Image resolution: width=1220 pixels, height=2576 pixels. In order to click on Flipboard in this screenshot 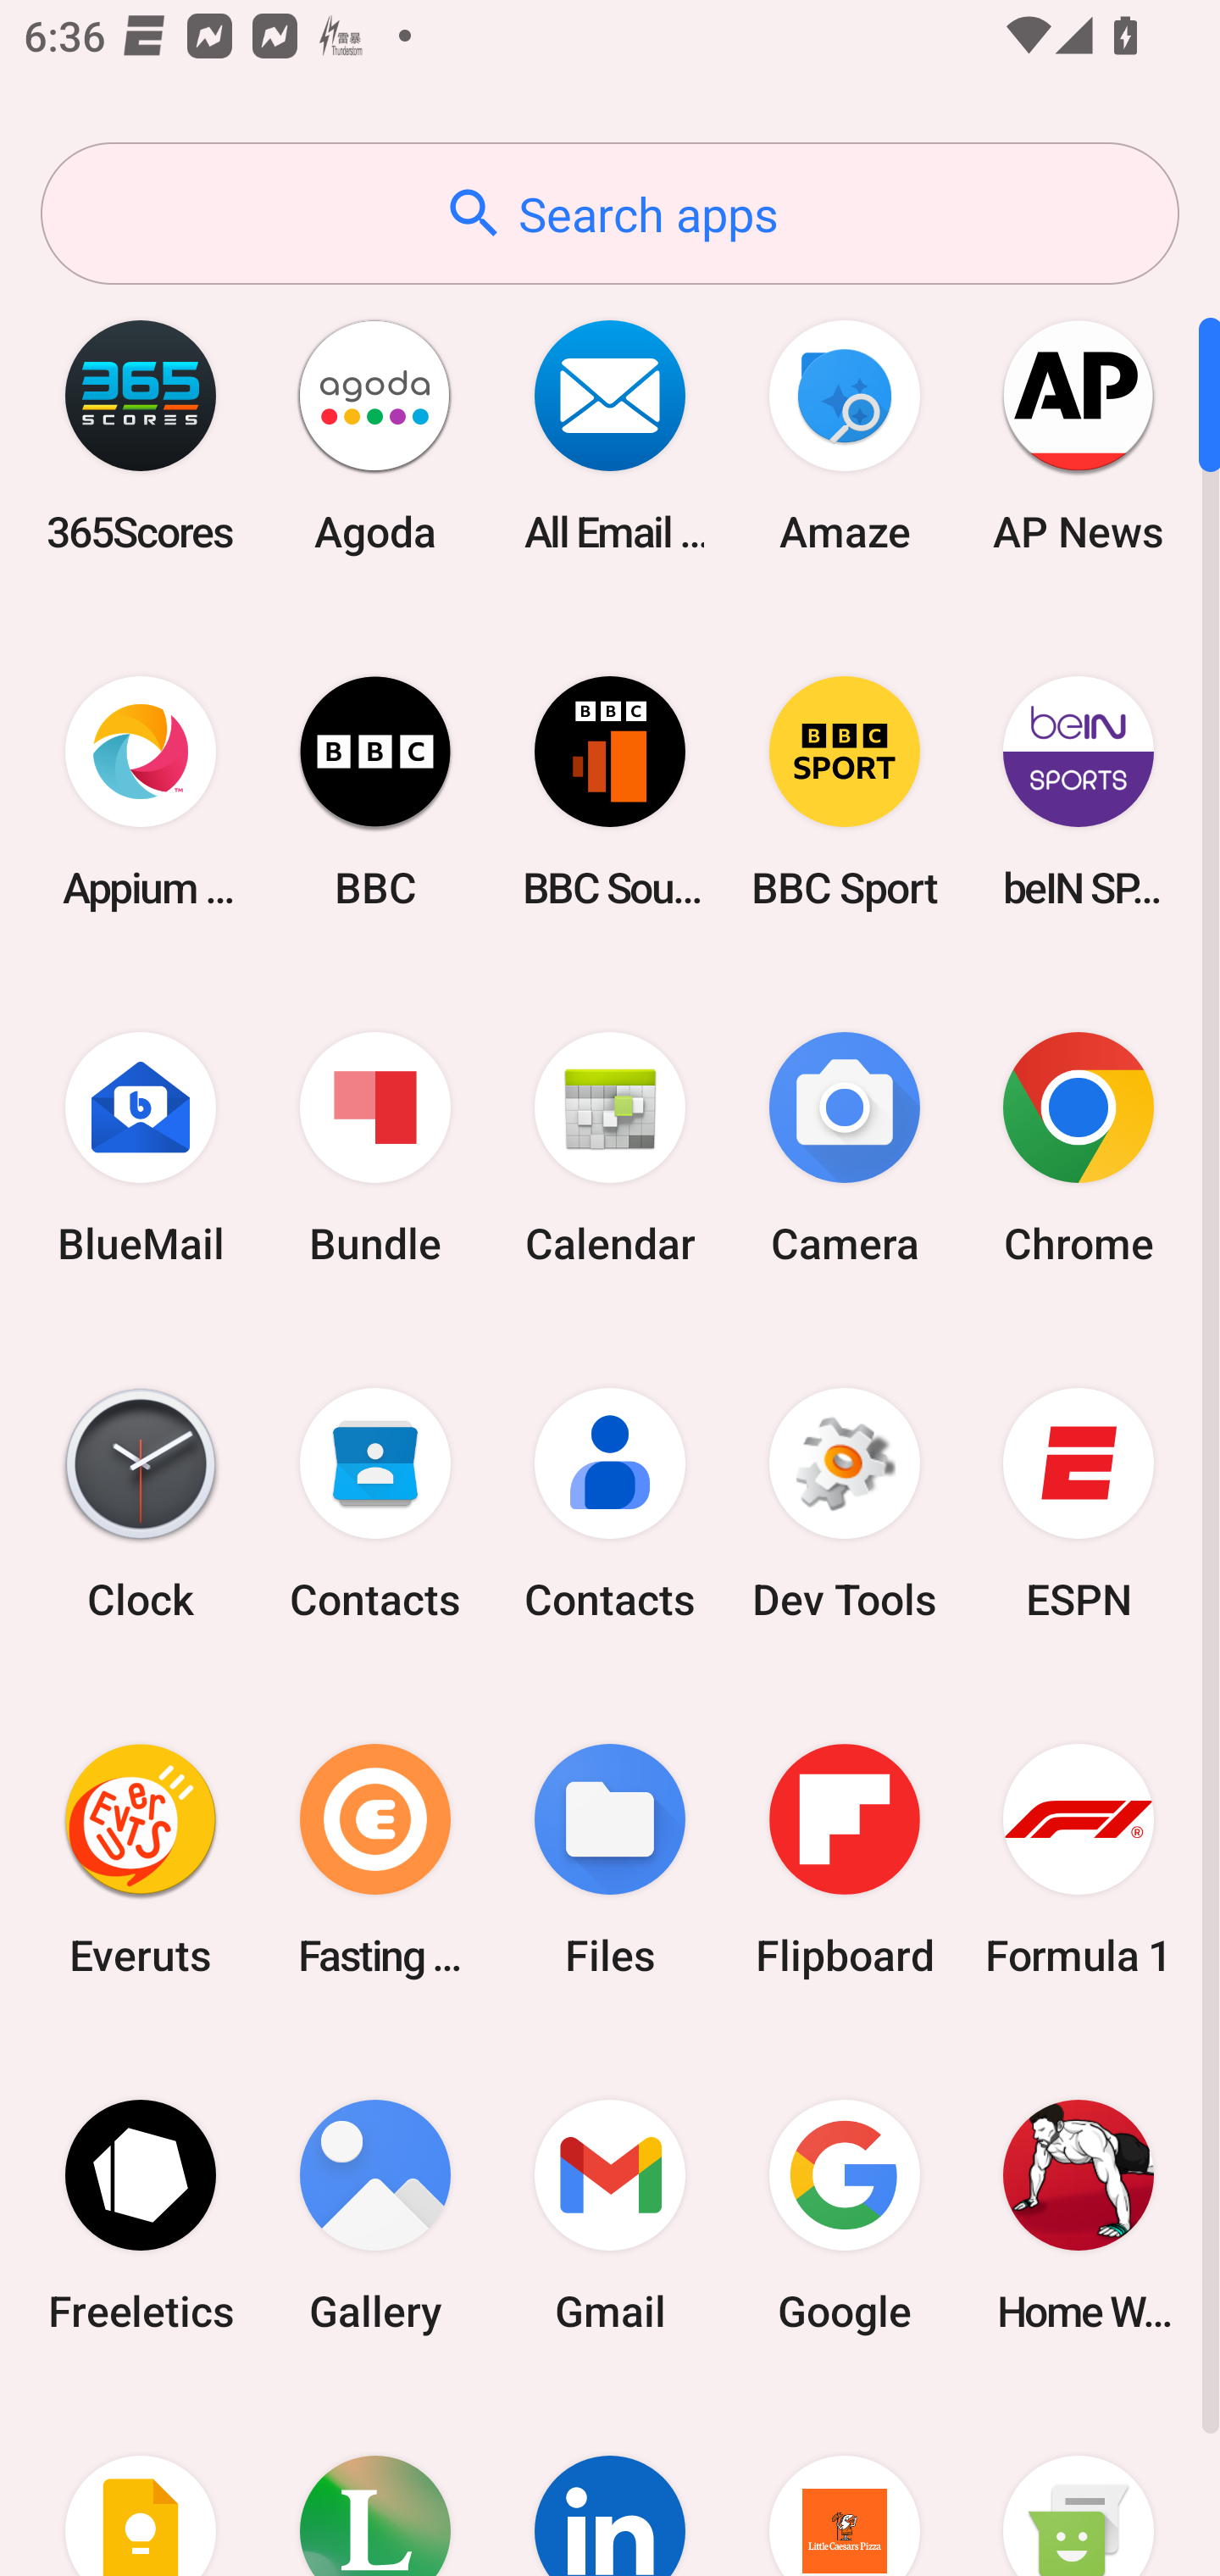, I will do `click(844, 1859)`.